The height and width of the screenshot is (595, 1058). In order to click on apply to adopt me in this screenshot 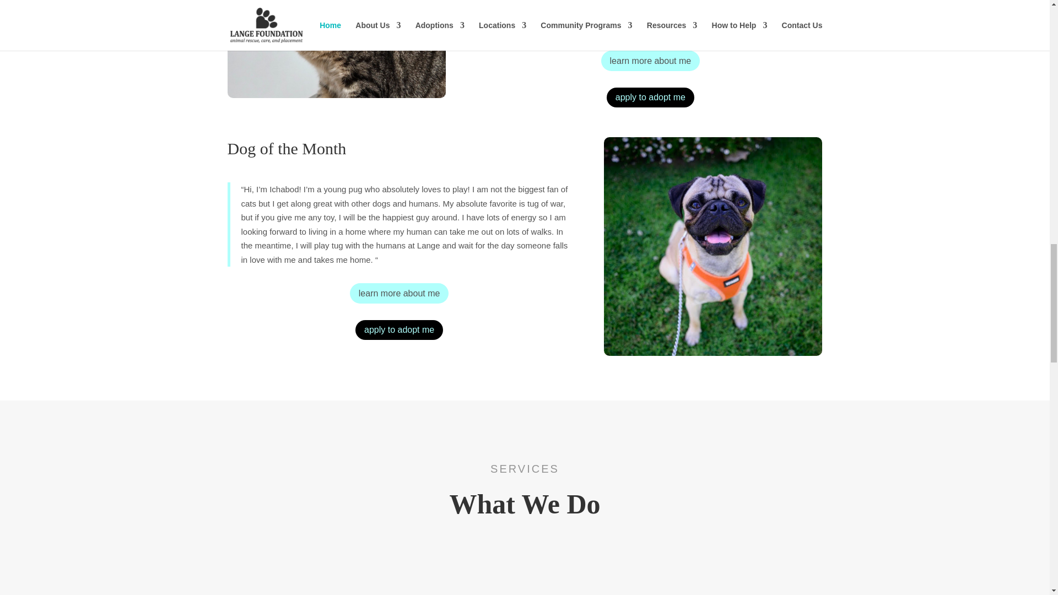, I will do `click(650, 97)`.